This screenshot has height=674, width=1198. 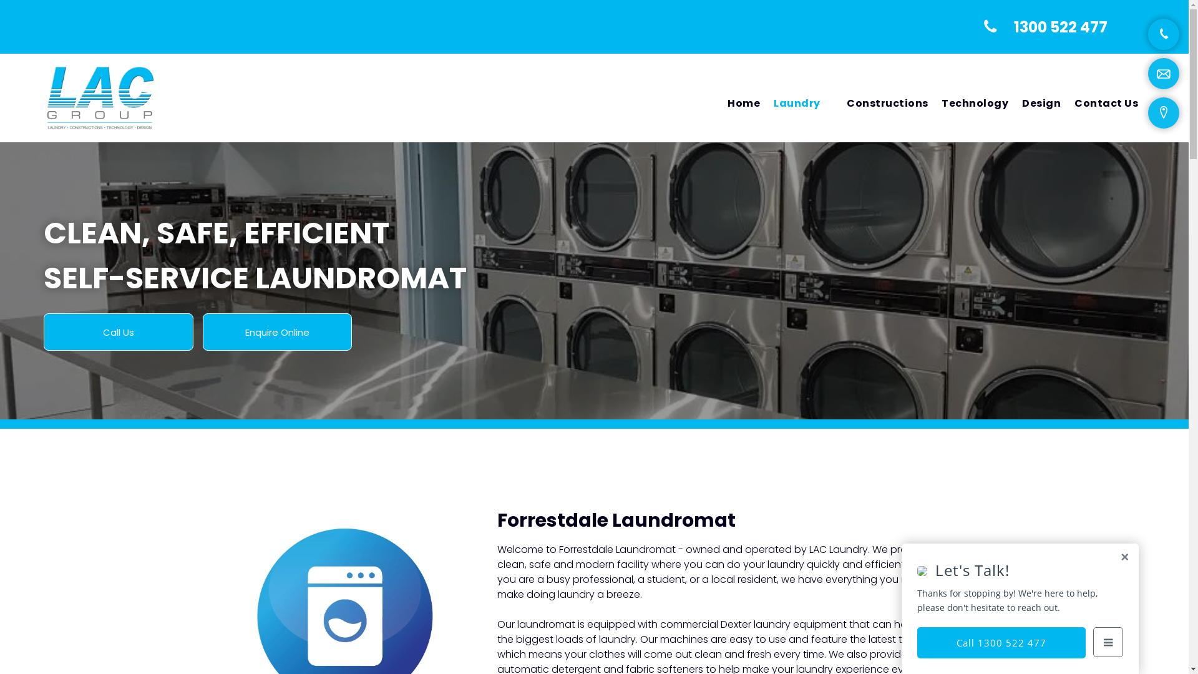 What do you see at coordinates (887, 104) in the screenshot?
I see `Constructions` at bounding box center [887, 104].